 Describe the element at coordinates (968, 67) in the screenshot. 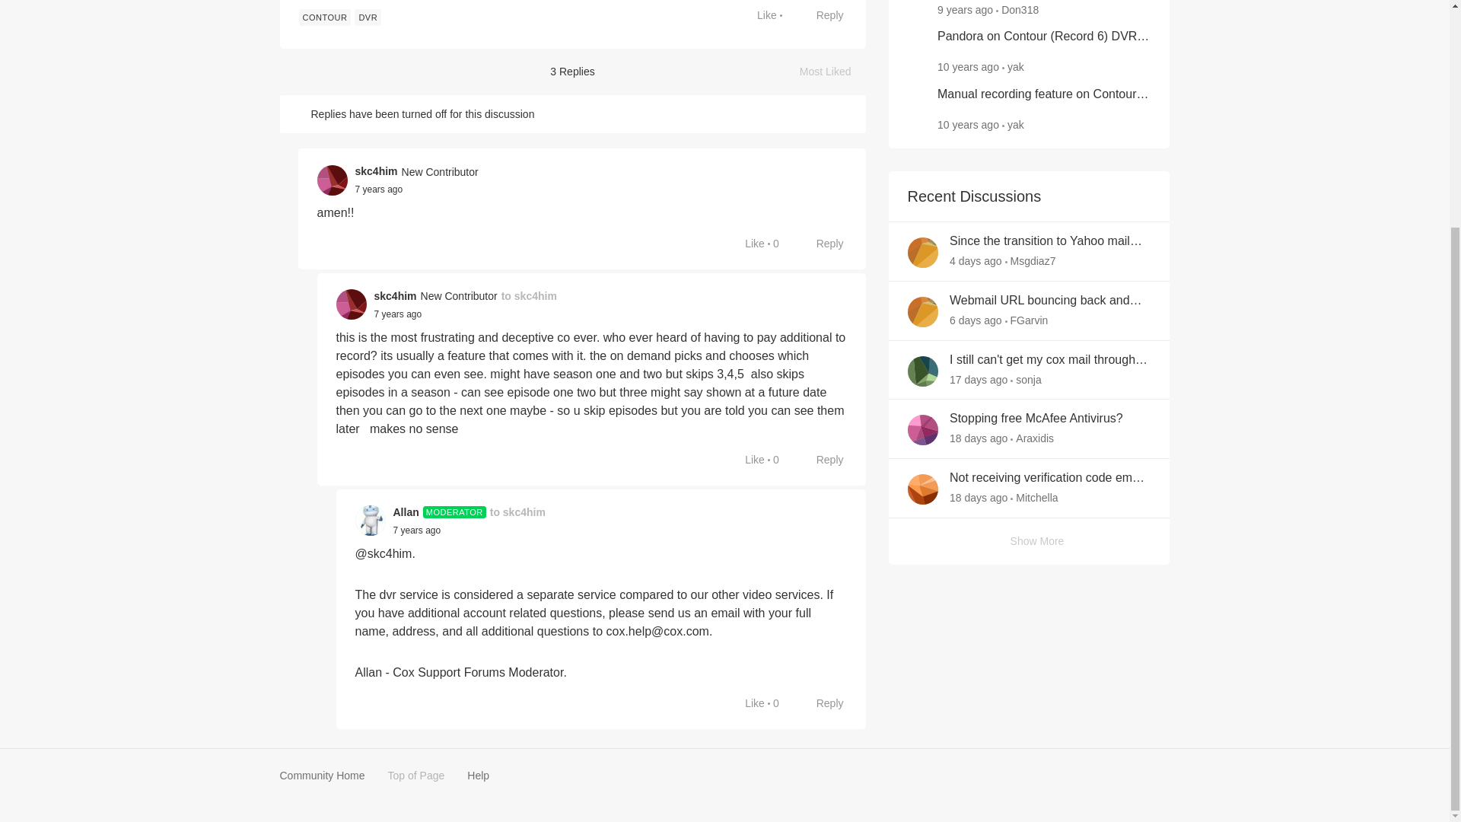

I see `skc4him` at that location.